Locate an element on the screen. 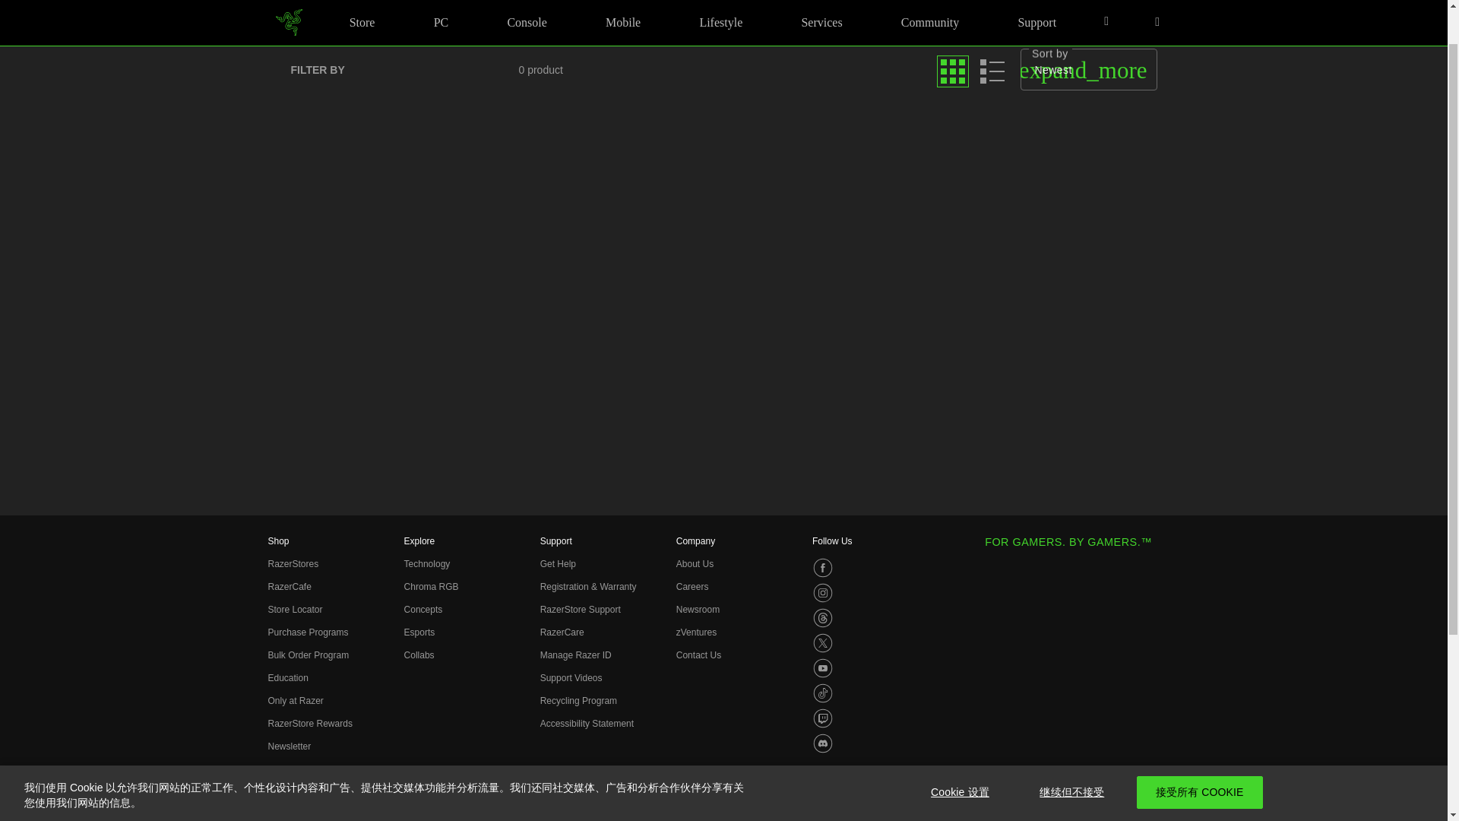 Image resolution: width=1459 pixels, height=821 pixels. RazerCafe is located at coordinates (289, 586).